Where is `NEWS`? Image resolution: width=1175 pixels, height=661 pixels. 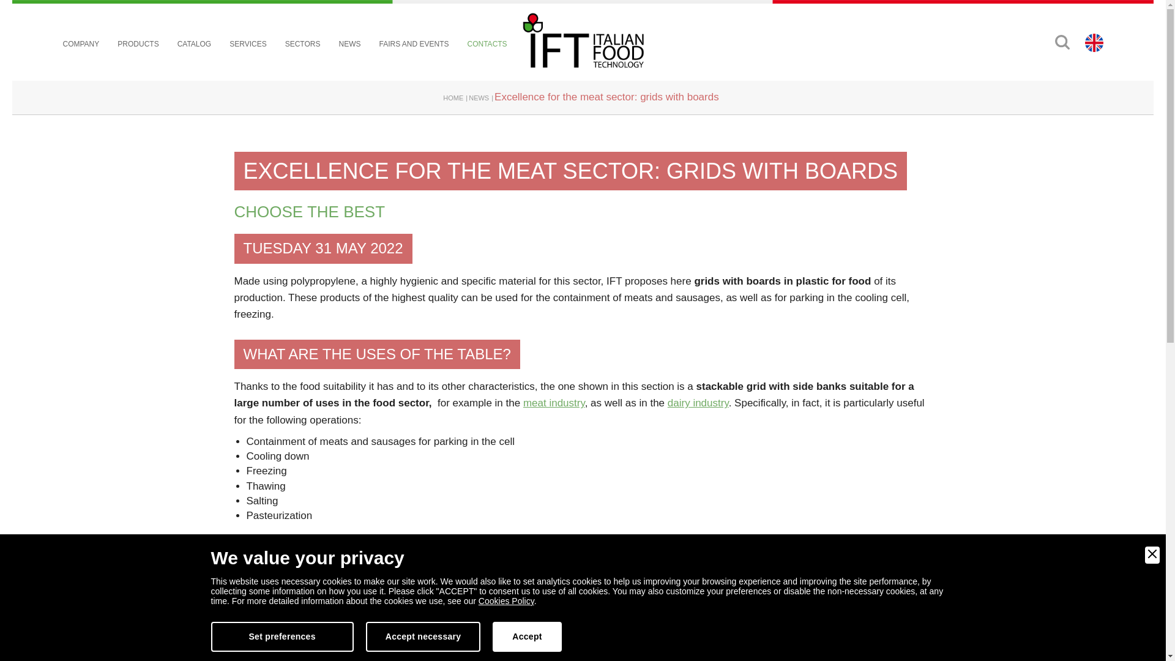 NEWS is located at coordinates (349, 44).